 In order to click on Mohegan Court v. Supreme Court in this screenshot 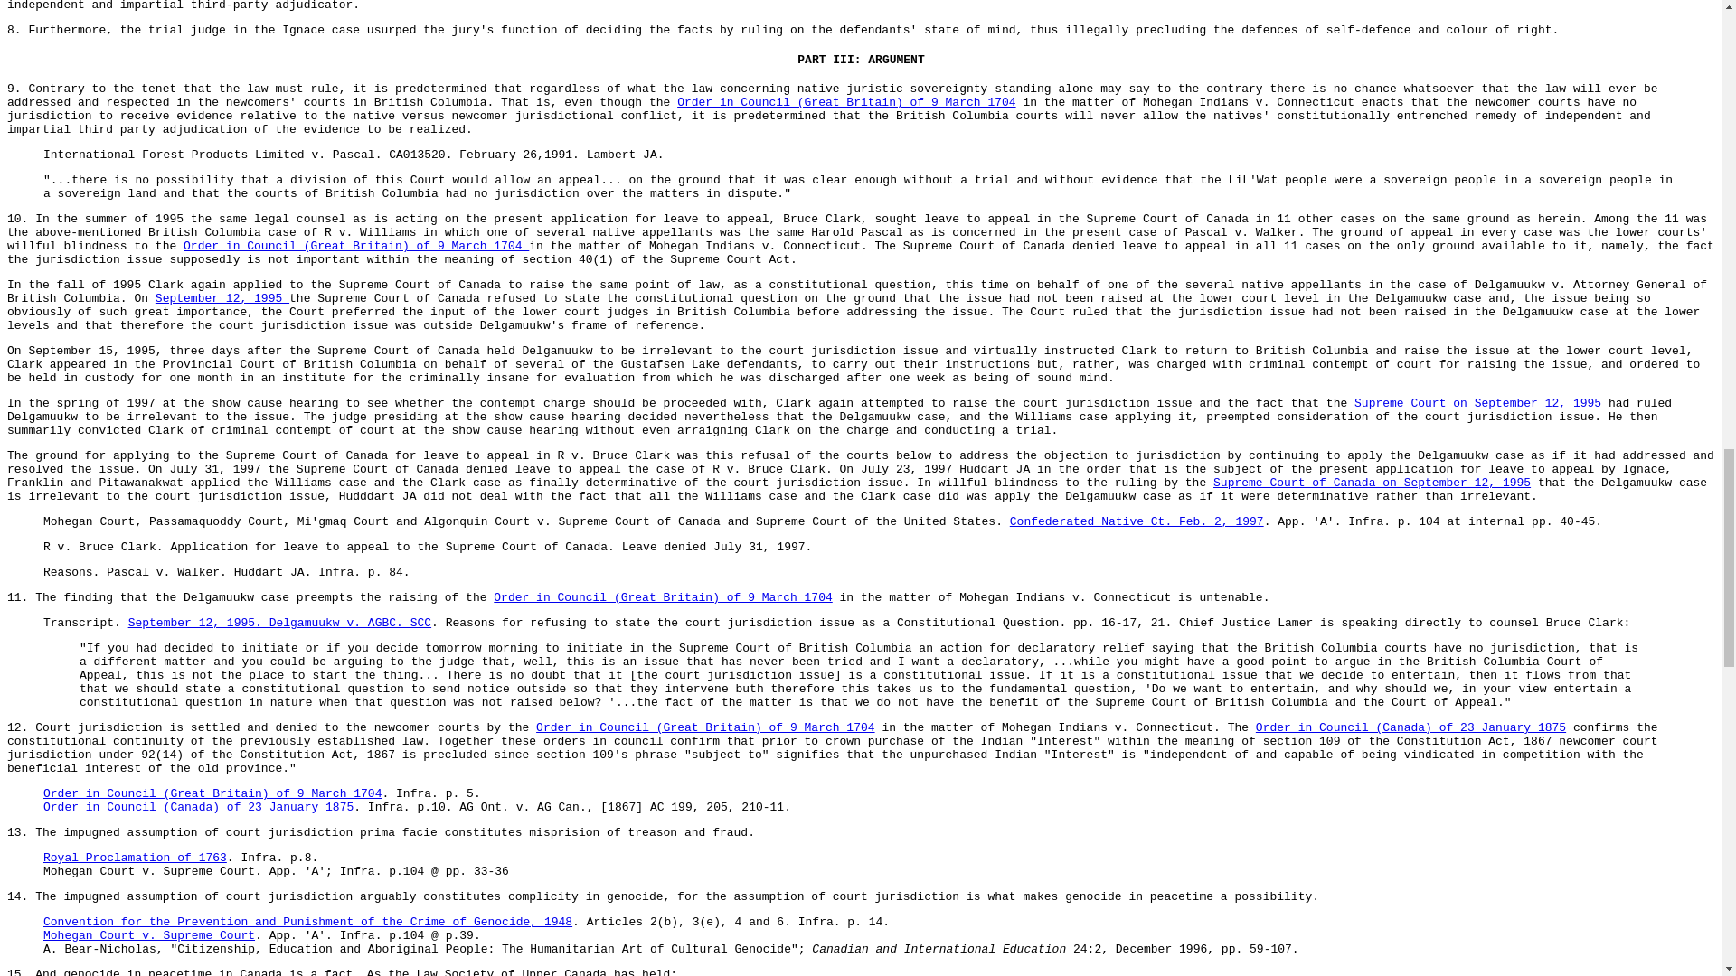, I will do `click(149, 936)`.